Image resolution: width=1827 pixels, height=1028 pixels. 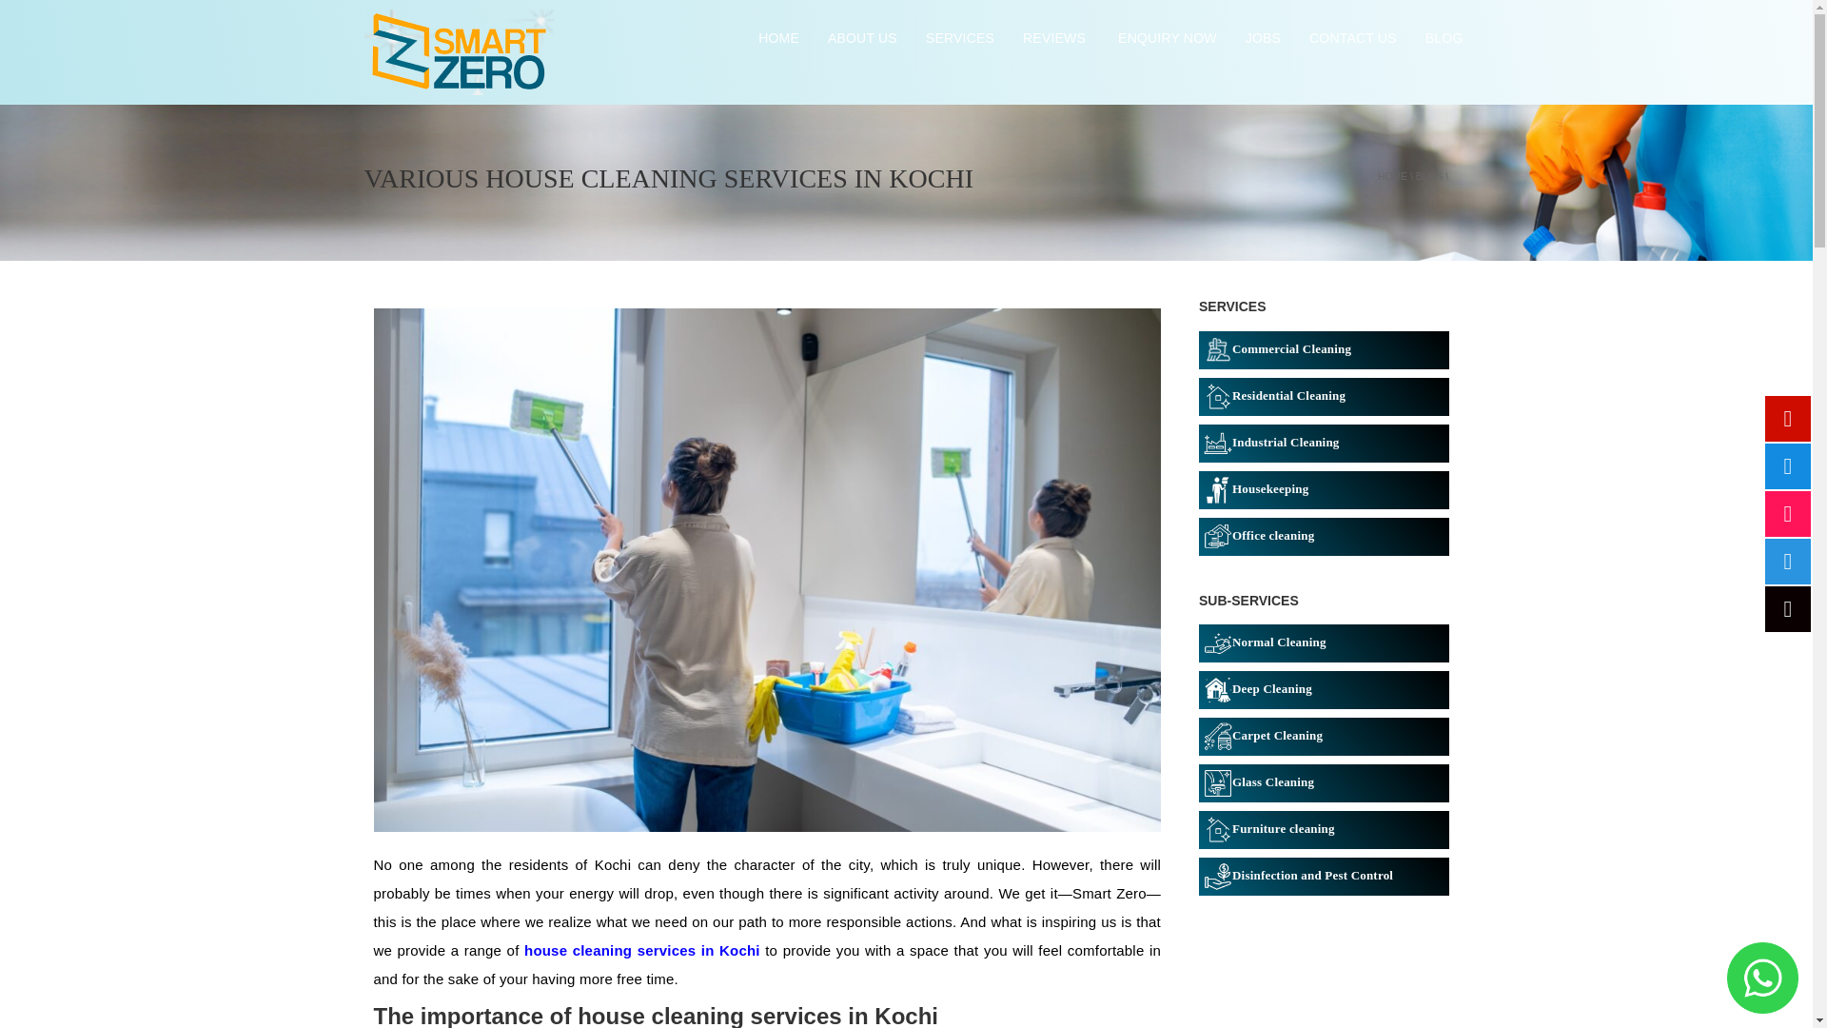 What do you see at coordinates (1323, 488) in the screenshot?
I see `Housekeeping` at bounding box center [1323, 488].